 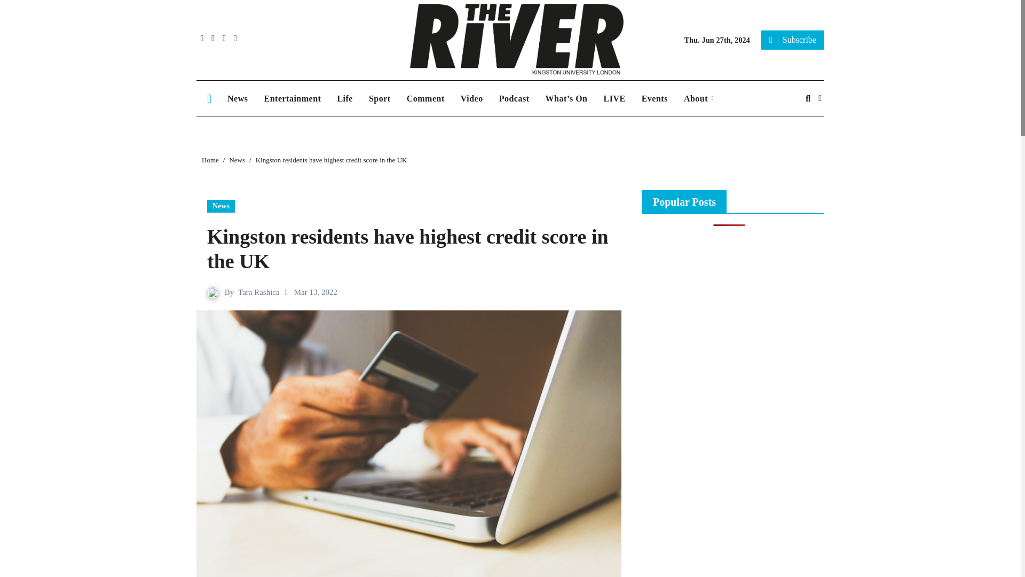 What do you see at coordinates (292, 98) in the screenshot?
I see `Entertainment` at bounding box center [292, 98].